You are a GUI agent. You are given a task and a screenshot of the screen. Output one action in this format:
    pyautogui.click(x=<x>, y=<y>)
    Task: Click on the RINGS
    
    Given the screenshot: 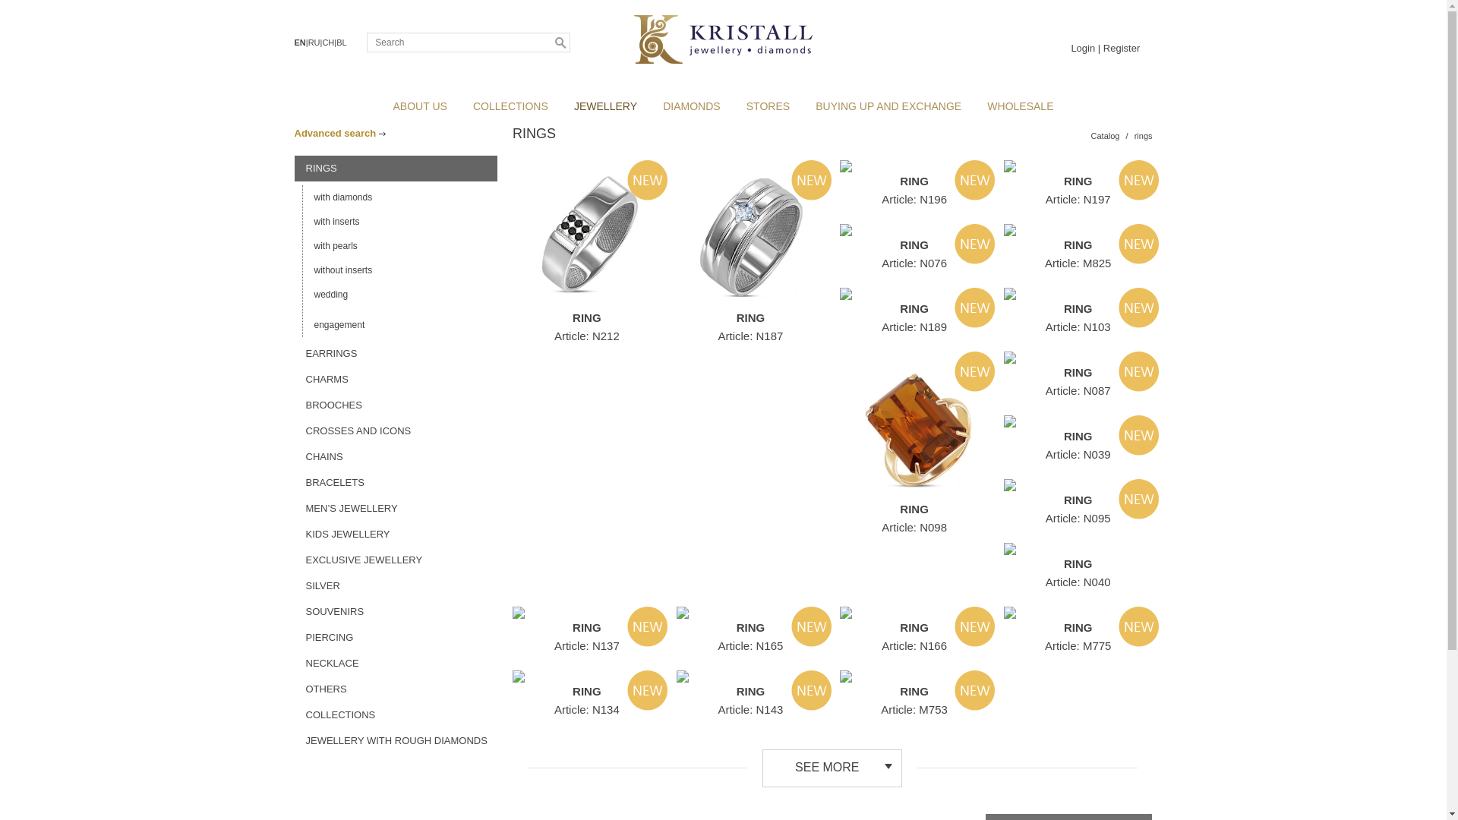 What is the action you would take?
    pyautogui.click(x=396, y=169)
    